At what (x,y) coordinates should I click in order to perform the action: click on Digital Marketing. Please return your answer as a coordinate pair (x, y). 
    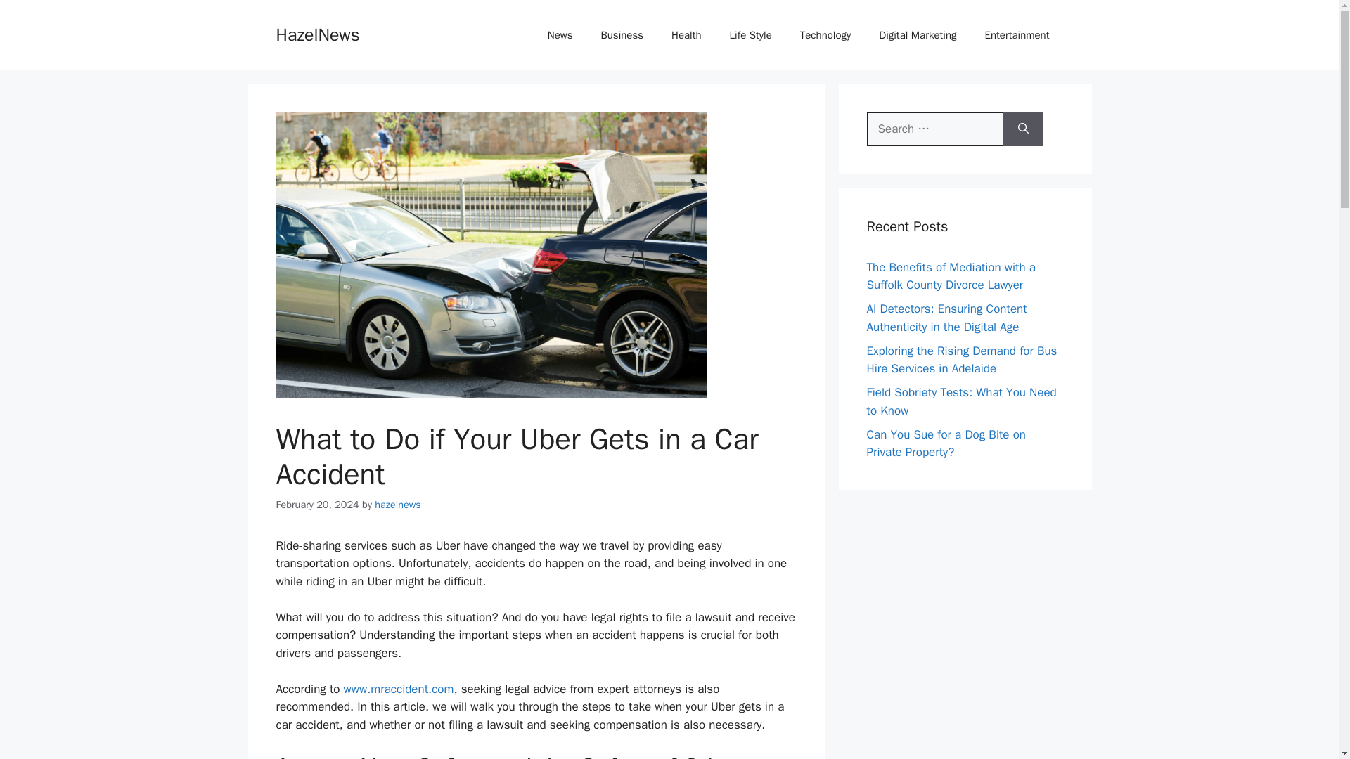
    Looking at the image, I should click on (918, 35).